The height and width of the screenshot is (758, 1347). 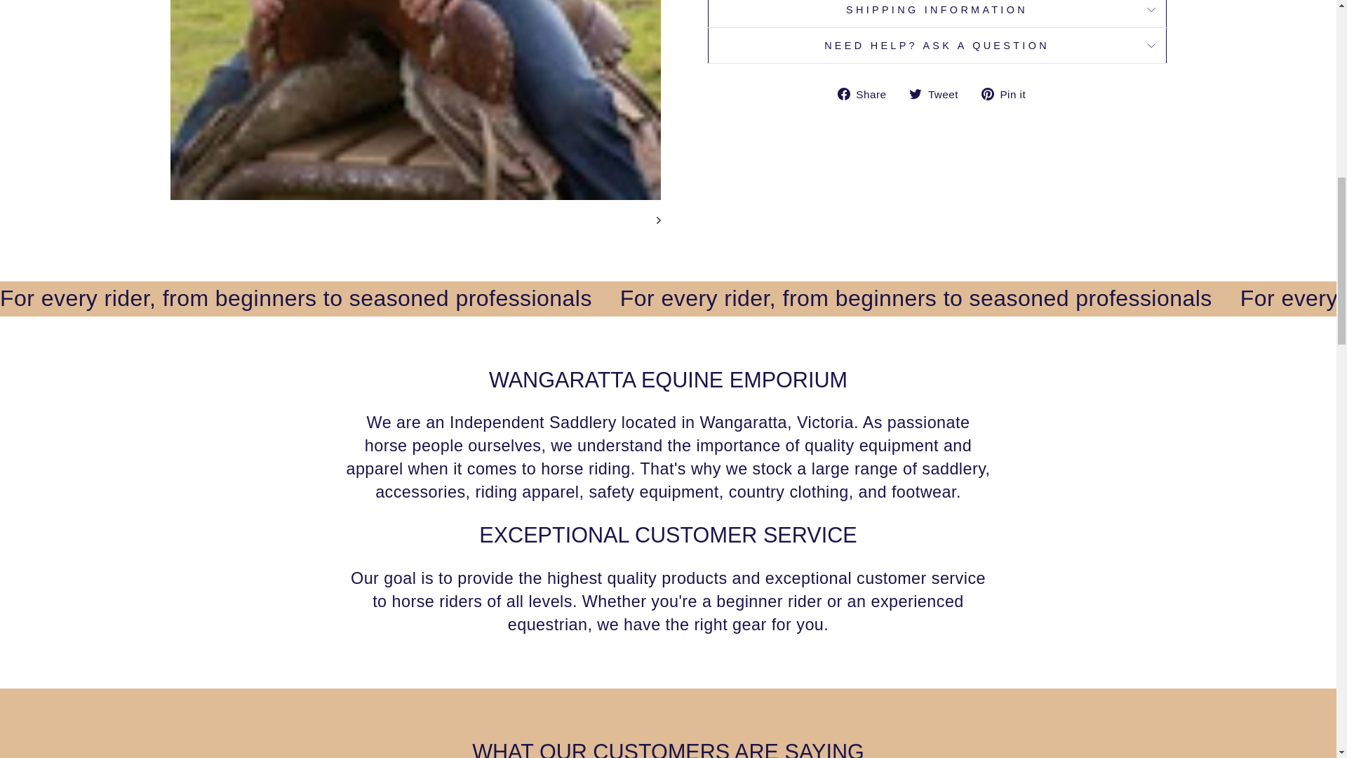 What do you see at coordinates (1009, 93) in the screenshot?
I see `Pin on Pinterest` at bounding box center [1009, 93].